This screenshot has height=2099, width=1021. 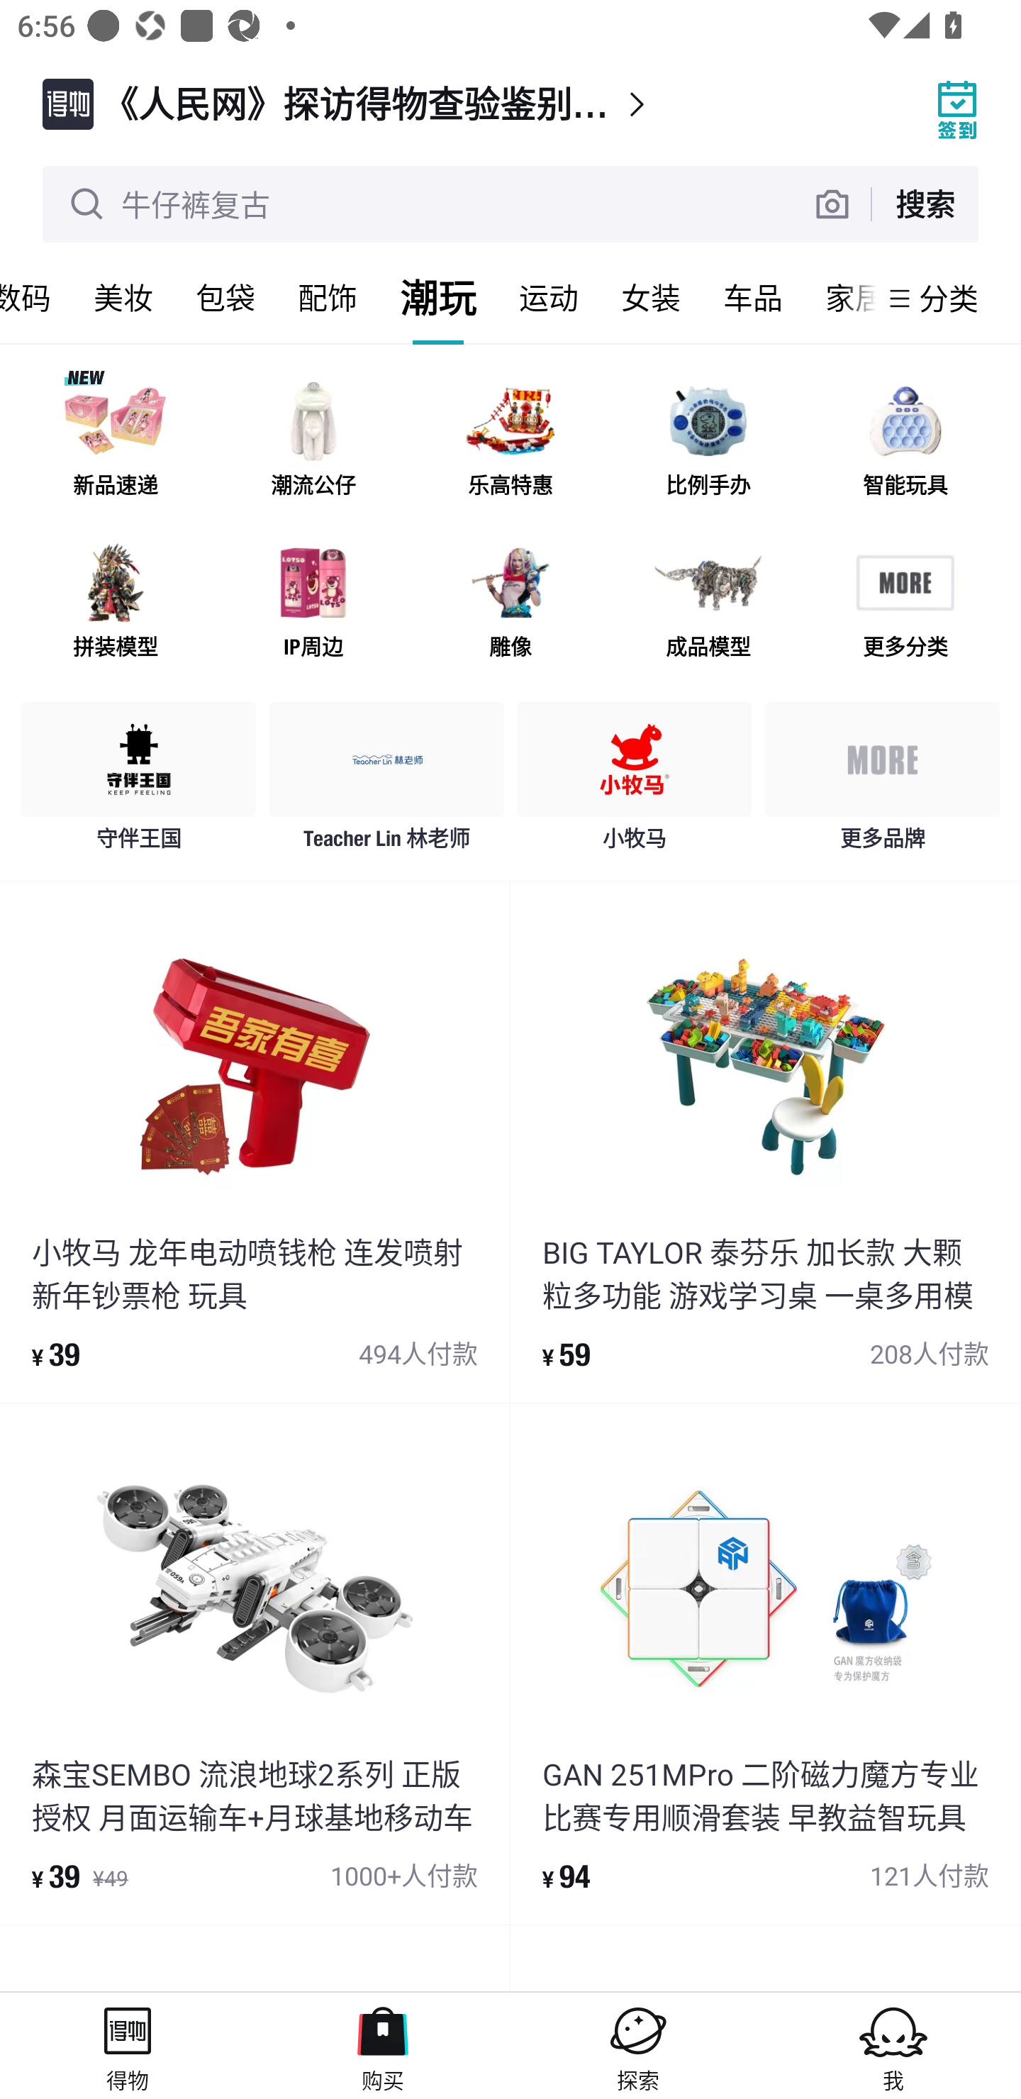 I want to click on 美妆, so click(x=123, y=298).